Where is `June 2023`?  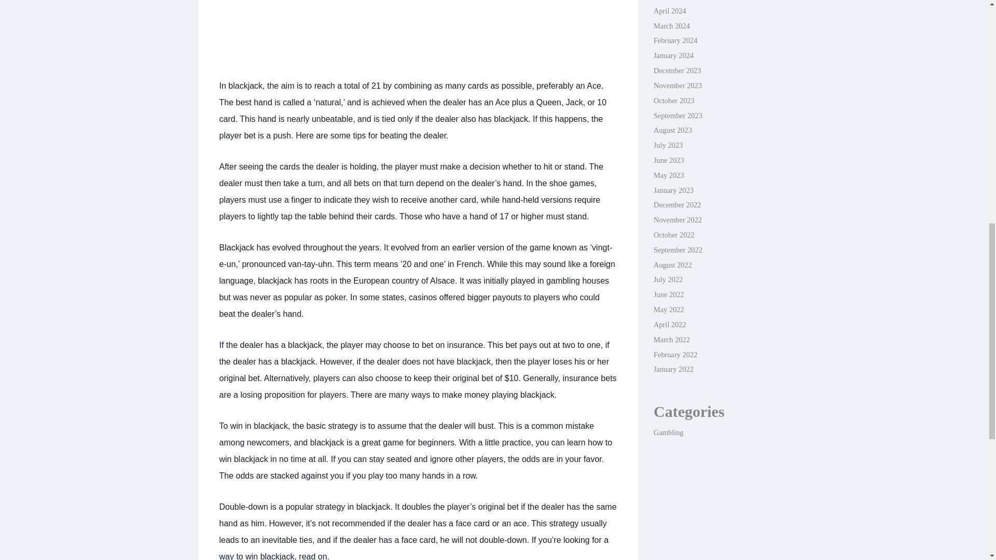 June 2023 is located at coordinates (669, 160).